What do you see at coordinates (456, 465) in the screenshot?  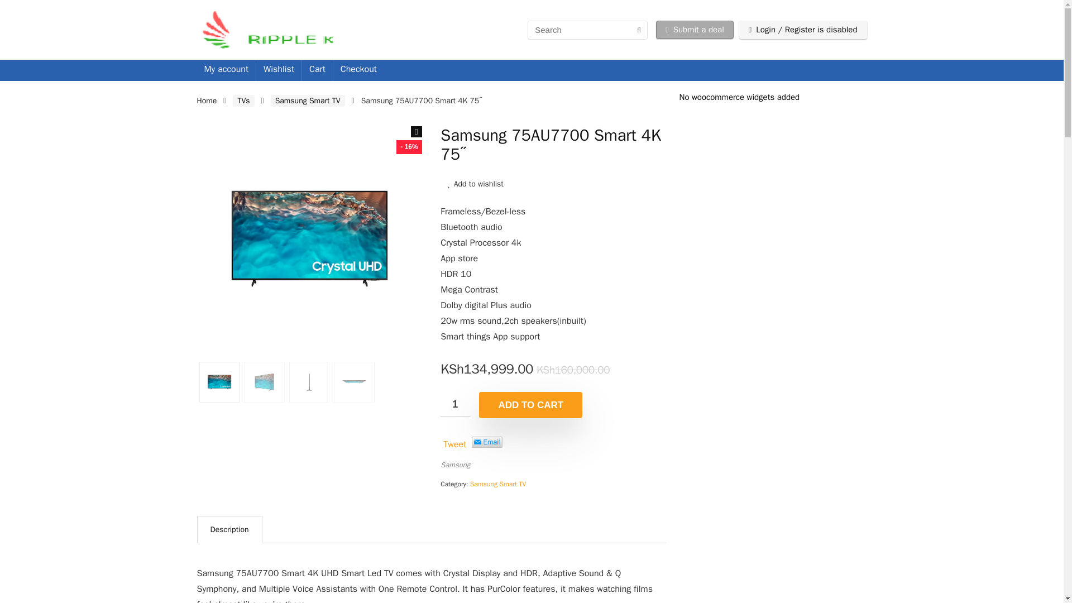 I see `Samsung` at bounding box center [456, 465].